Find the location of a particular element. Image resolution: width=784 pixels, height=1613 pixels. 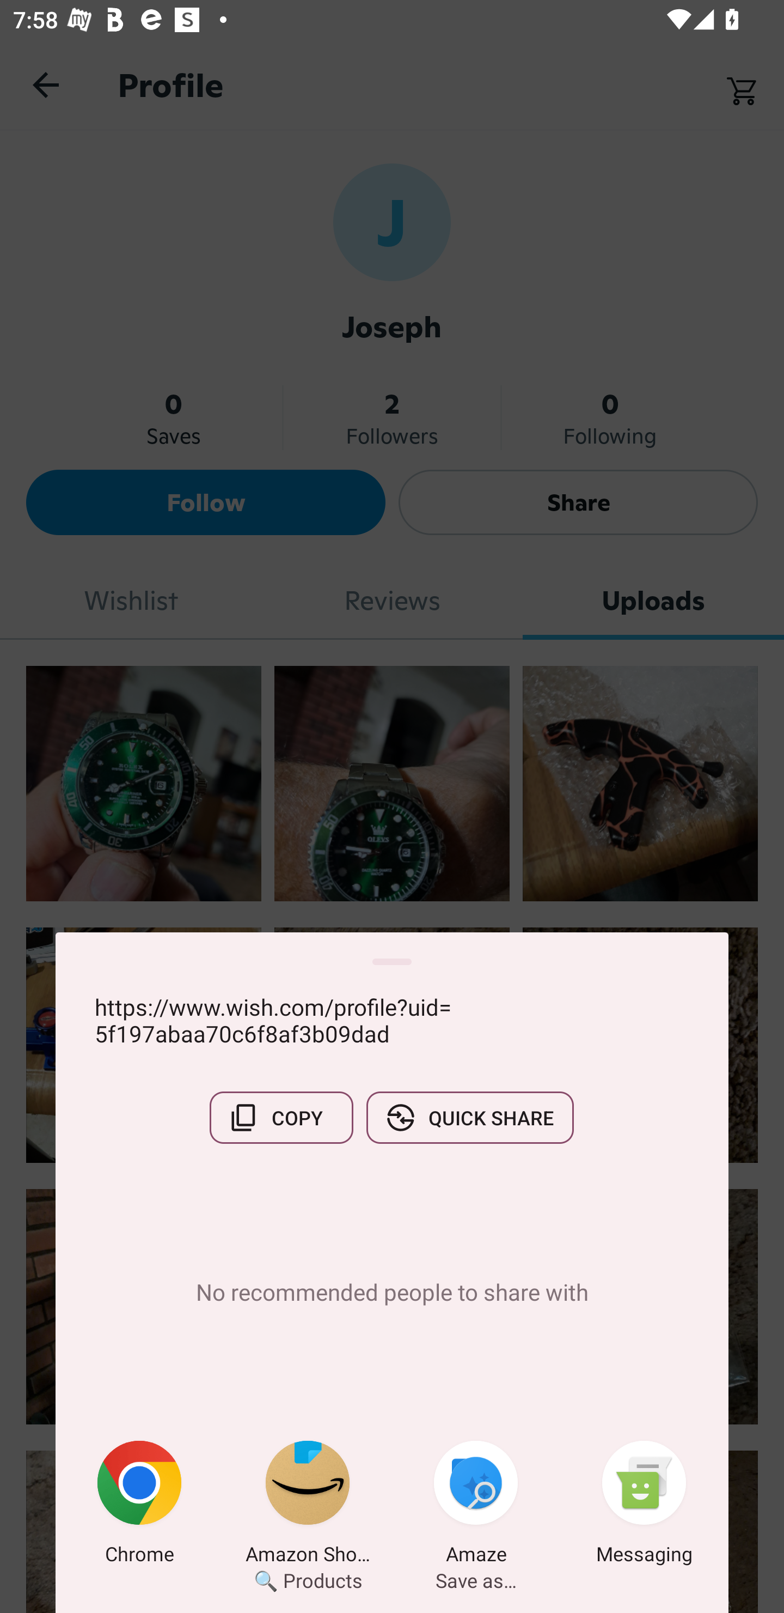

QUICK SHARE is located at coordinates (470, 1118).